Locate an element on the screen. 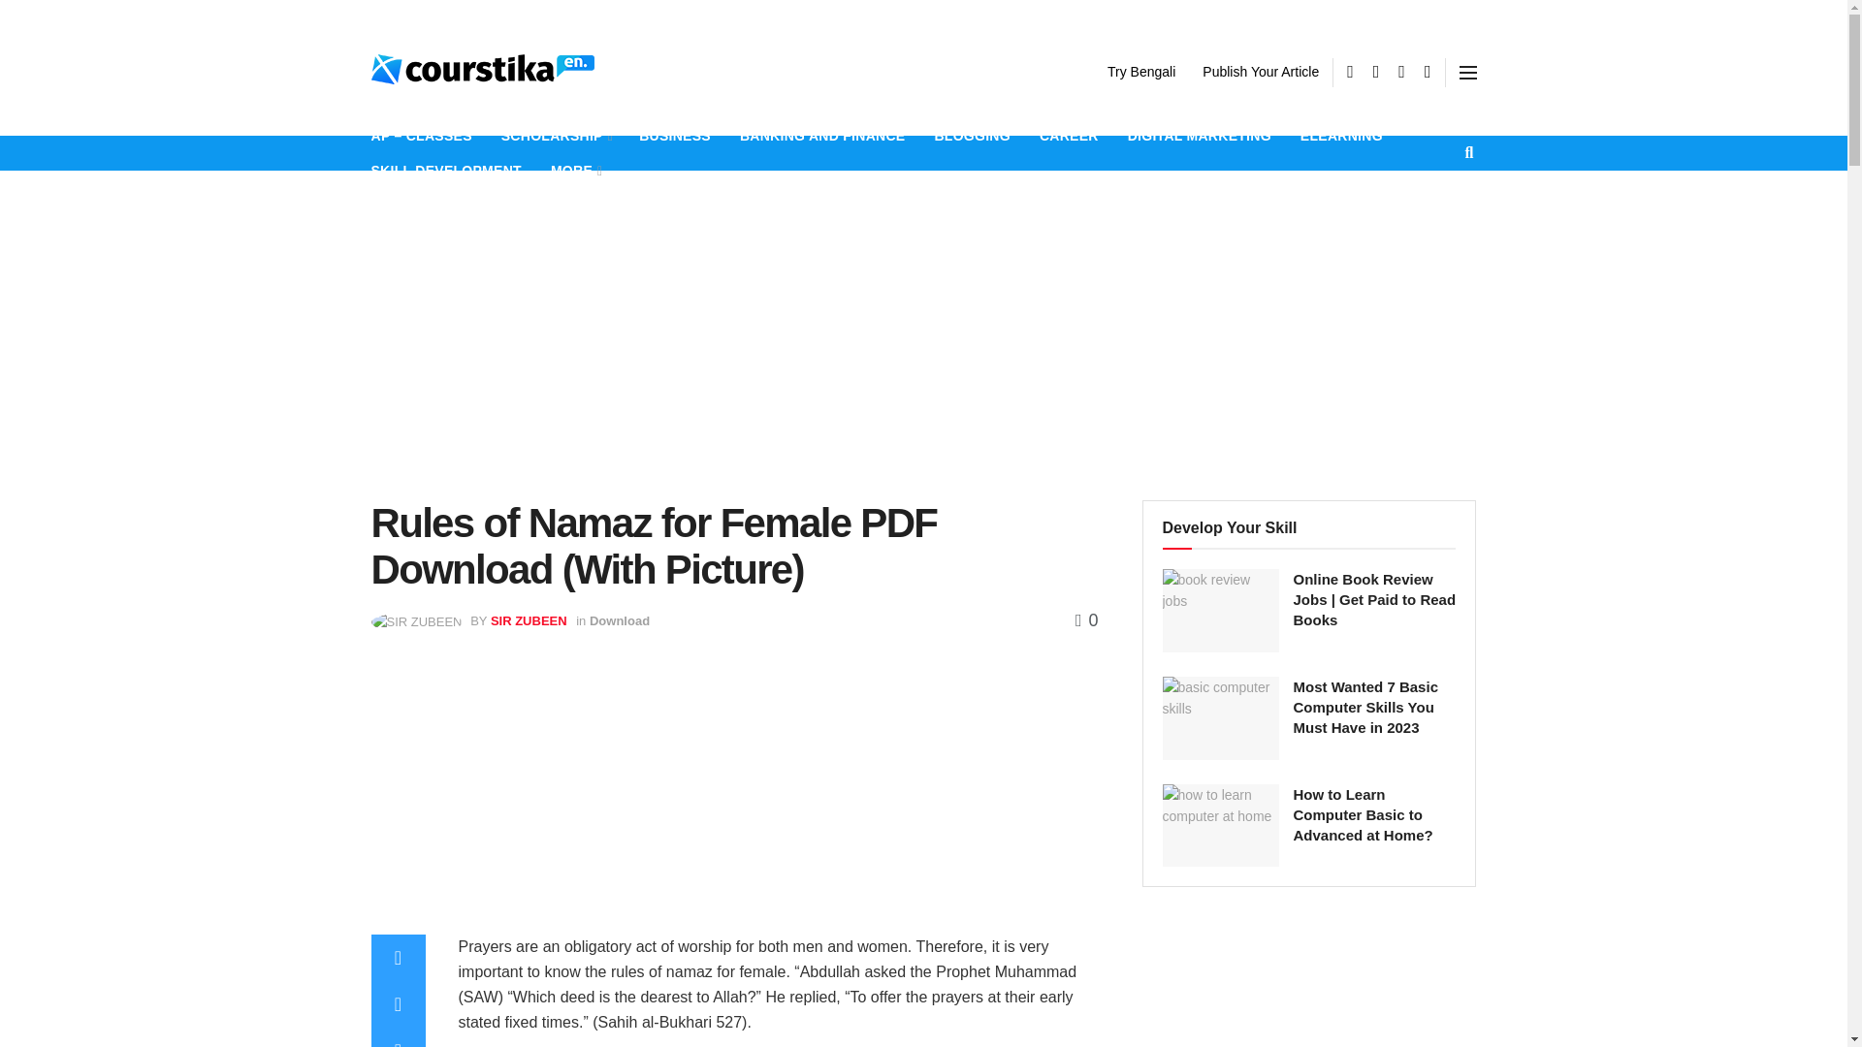 This screenshot has height=1047, width=1862. Try Bengali is located at coordinates (1140, 72).